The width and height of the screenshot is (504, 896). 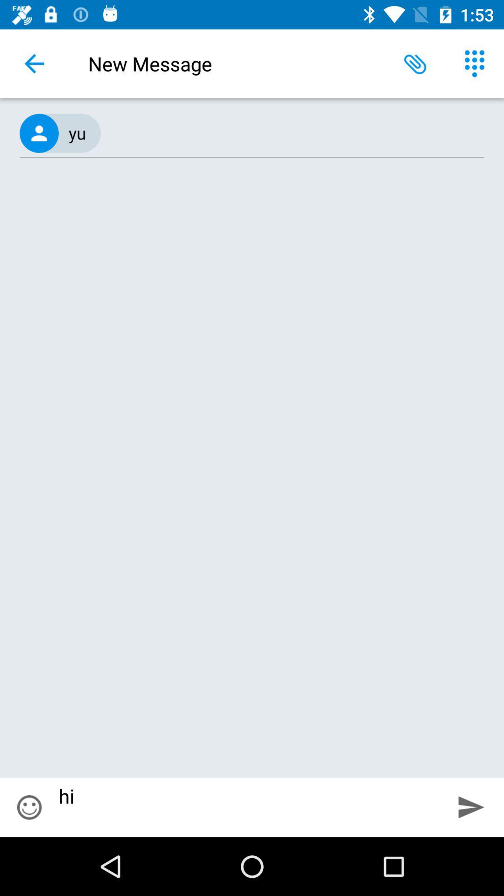 I want to click on tap icon next to the hi
 icon, so click(x=29, y=807).